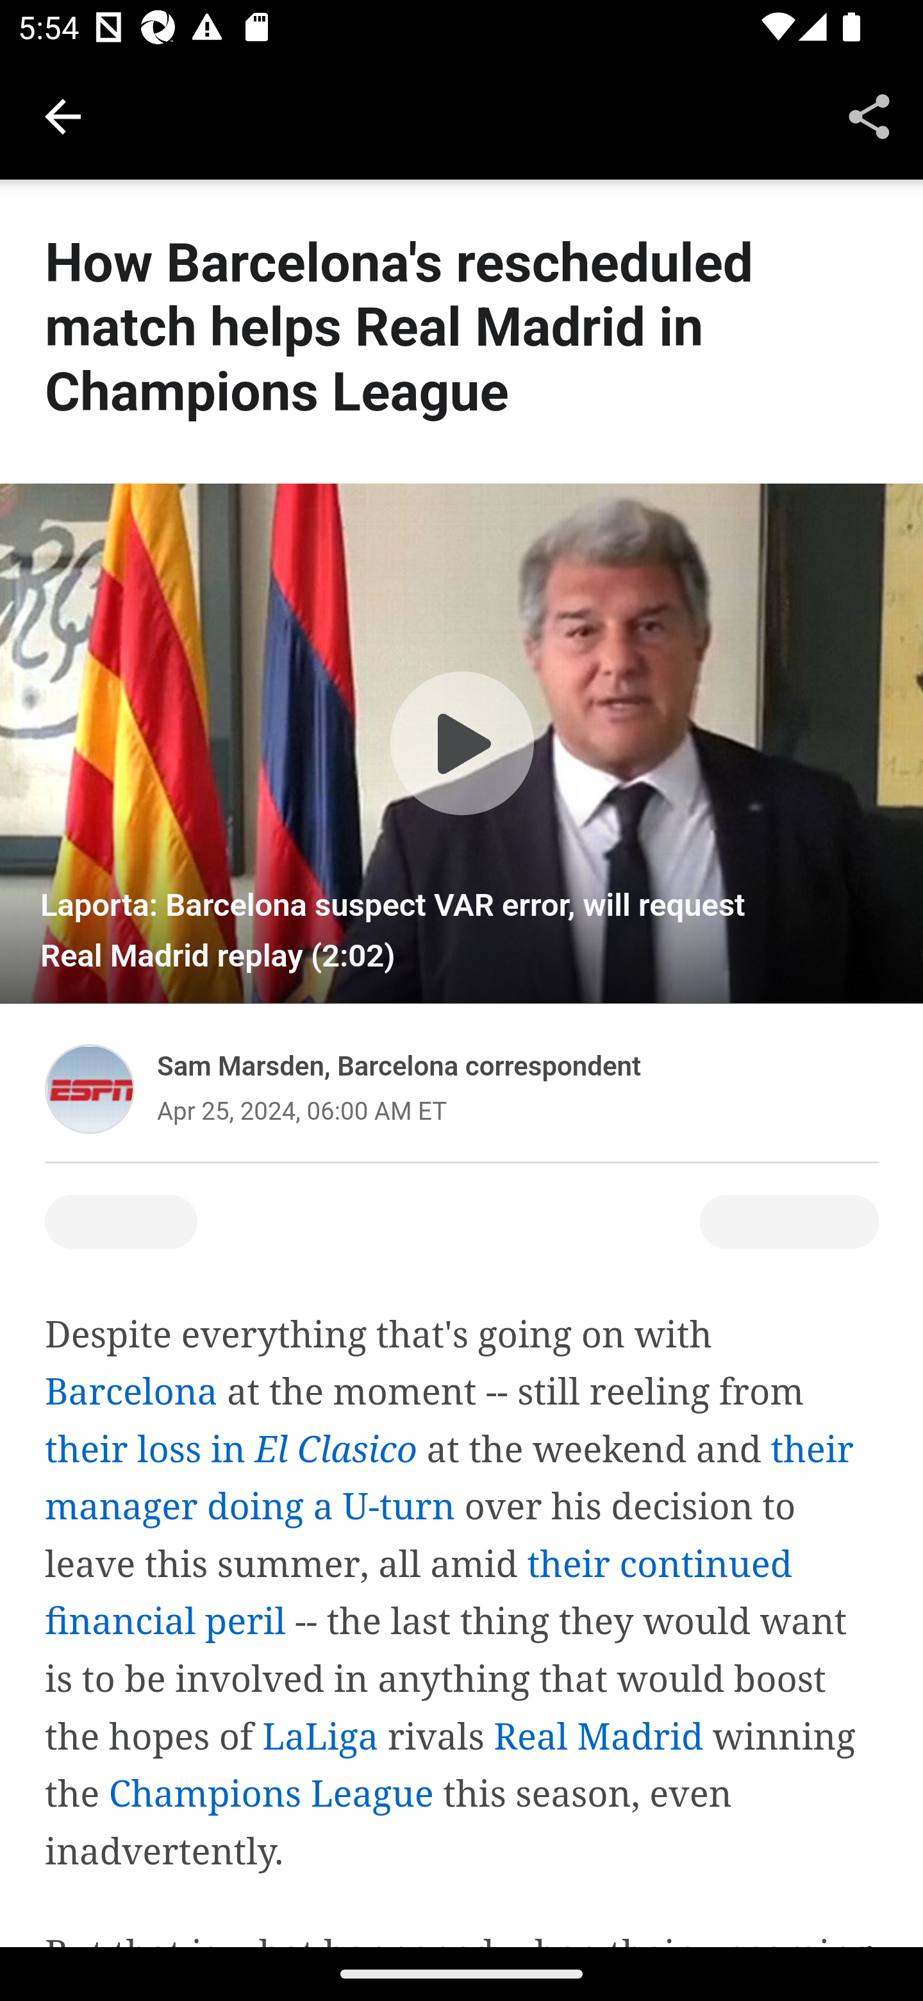 The width and height of the screenshot is (923, 2001). What do you see at coordinates (63, 117) in the screenshot?
I see `Navigate up` at bounding box center [63, 117].